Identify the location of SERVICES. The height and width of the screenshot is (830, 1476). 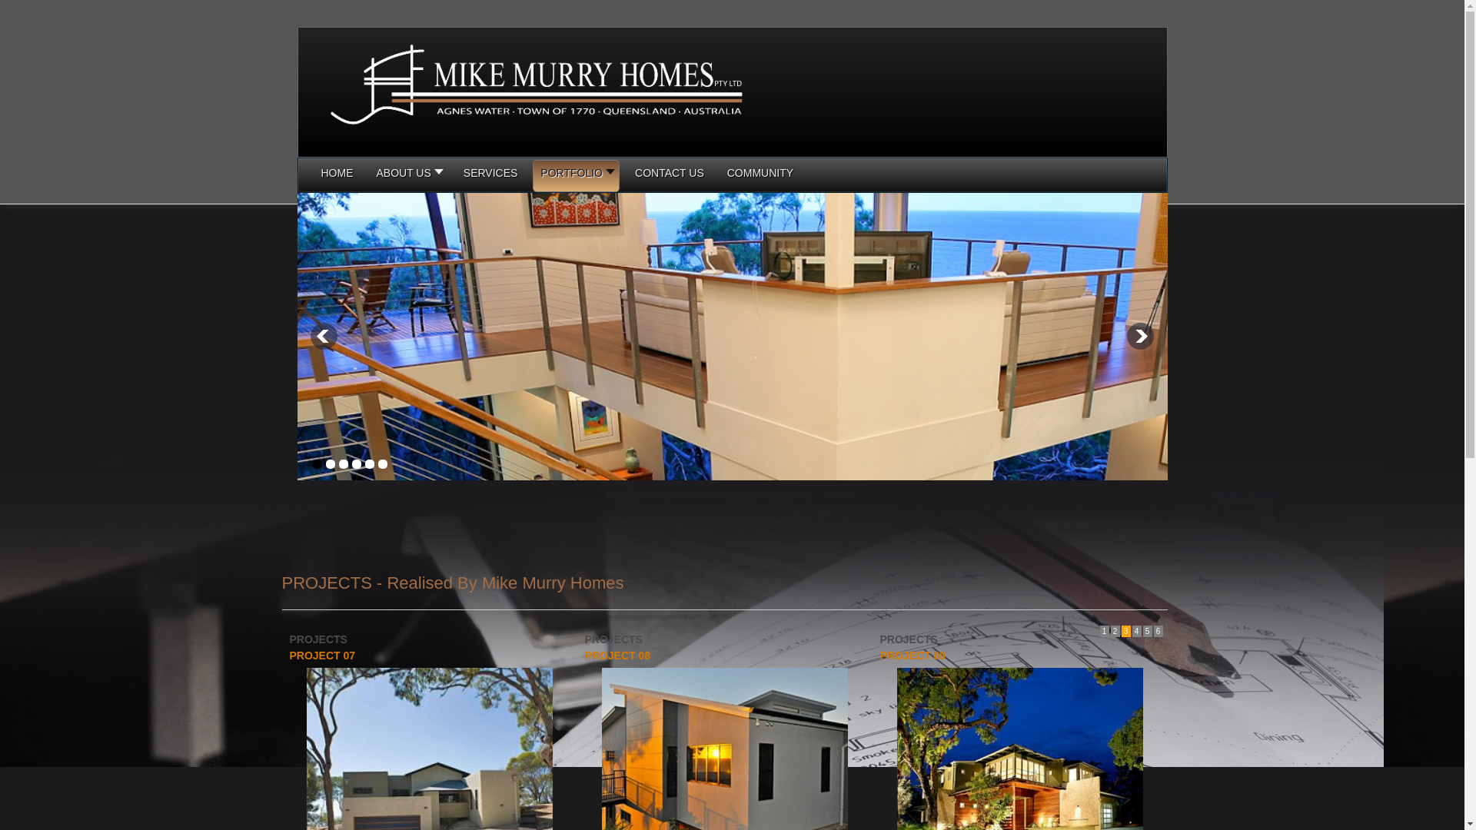
(490, 177).